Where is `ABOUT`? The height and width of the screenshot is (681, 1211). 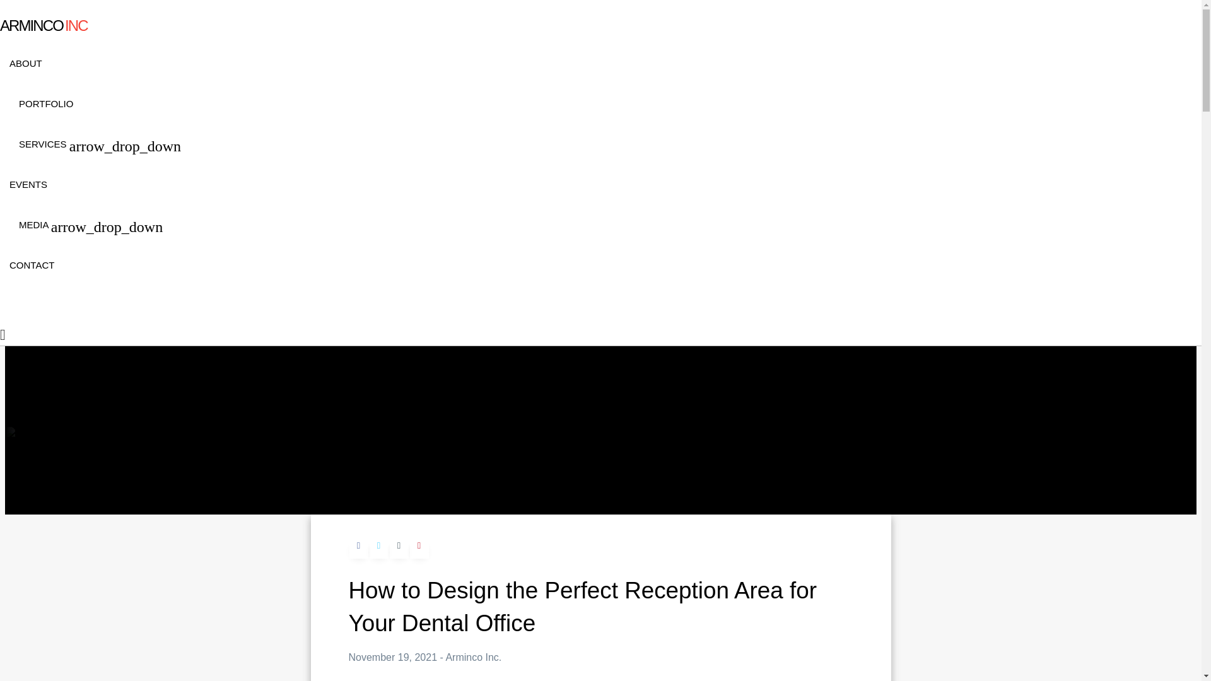
ABOUT is located at coordinates (568, 83).